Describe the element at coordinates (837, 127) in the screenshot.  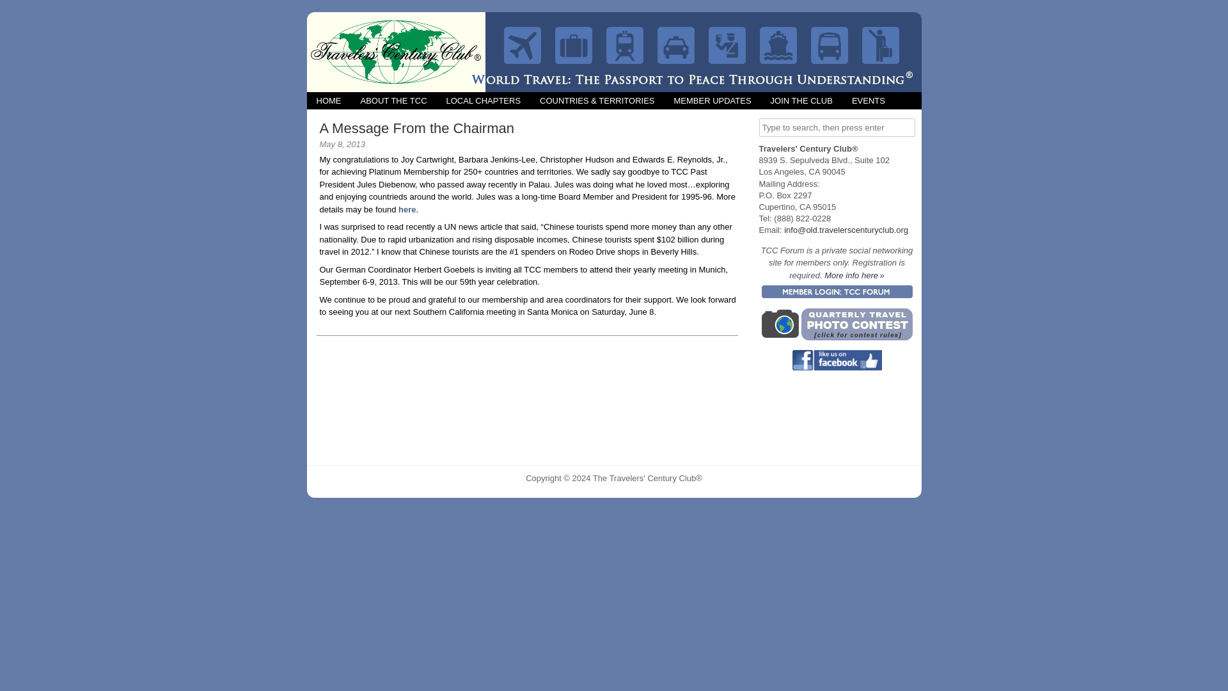
I see `Type to search, then press enter` at that location.